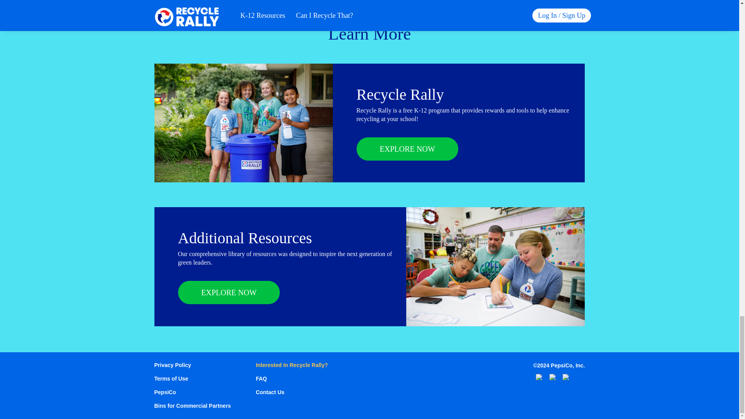  What do you see at coordinates (407, 149) in the screenshot?
I see `EXPLORE NOW` at bounding box center [407, 149].